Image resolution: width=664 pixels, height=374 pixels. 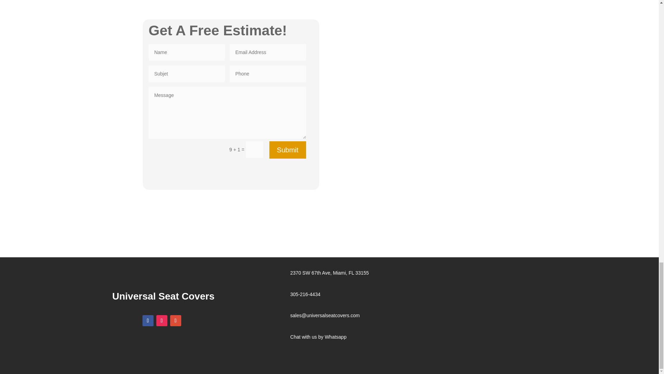 What do you see at coordinates (148, 321) in the screenshot?
I see `Follow on Facebook` at bounding box center [148, 321].